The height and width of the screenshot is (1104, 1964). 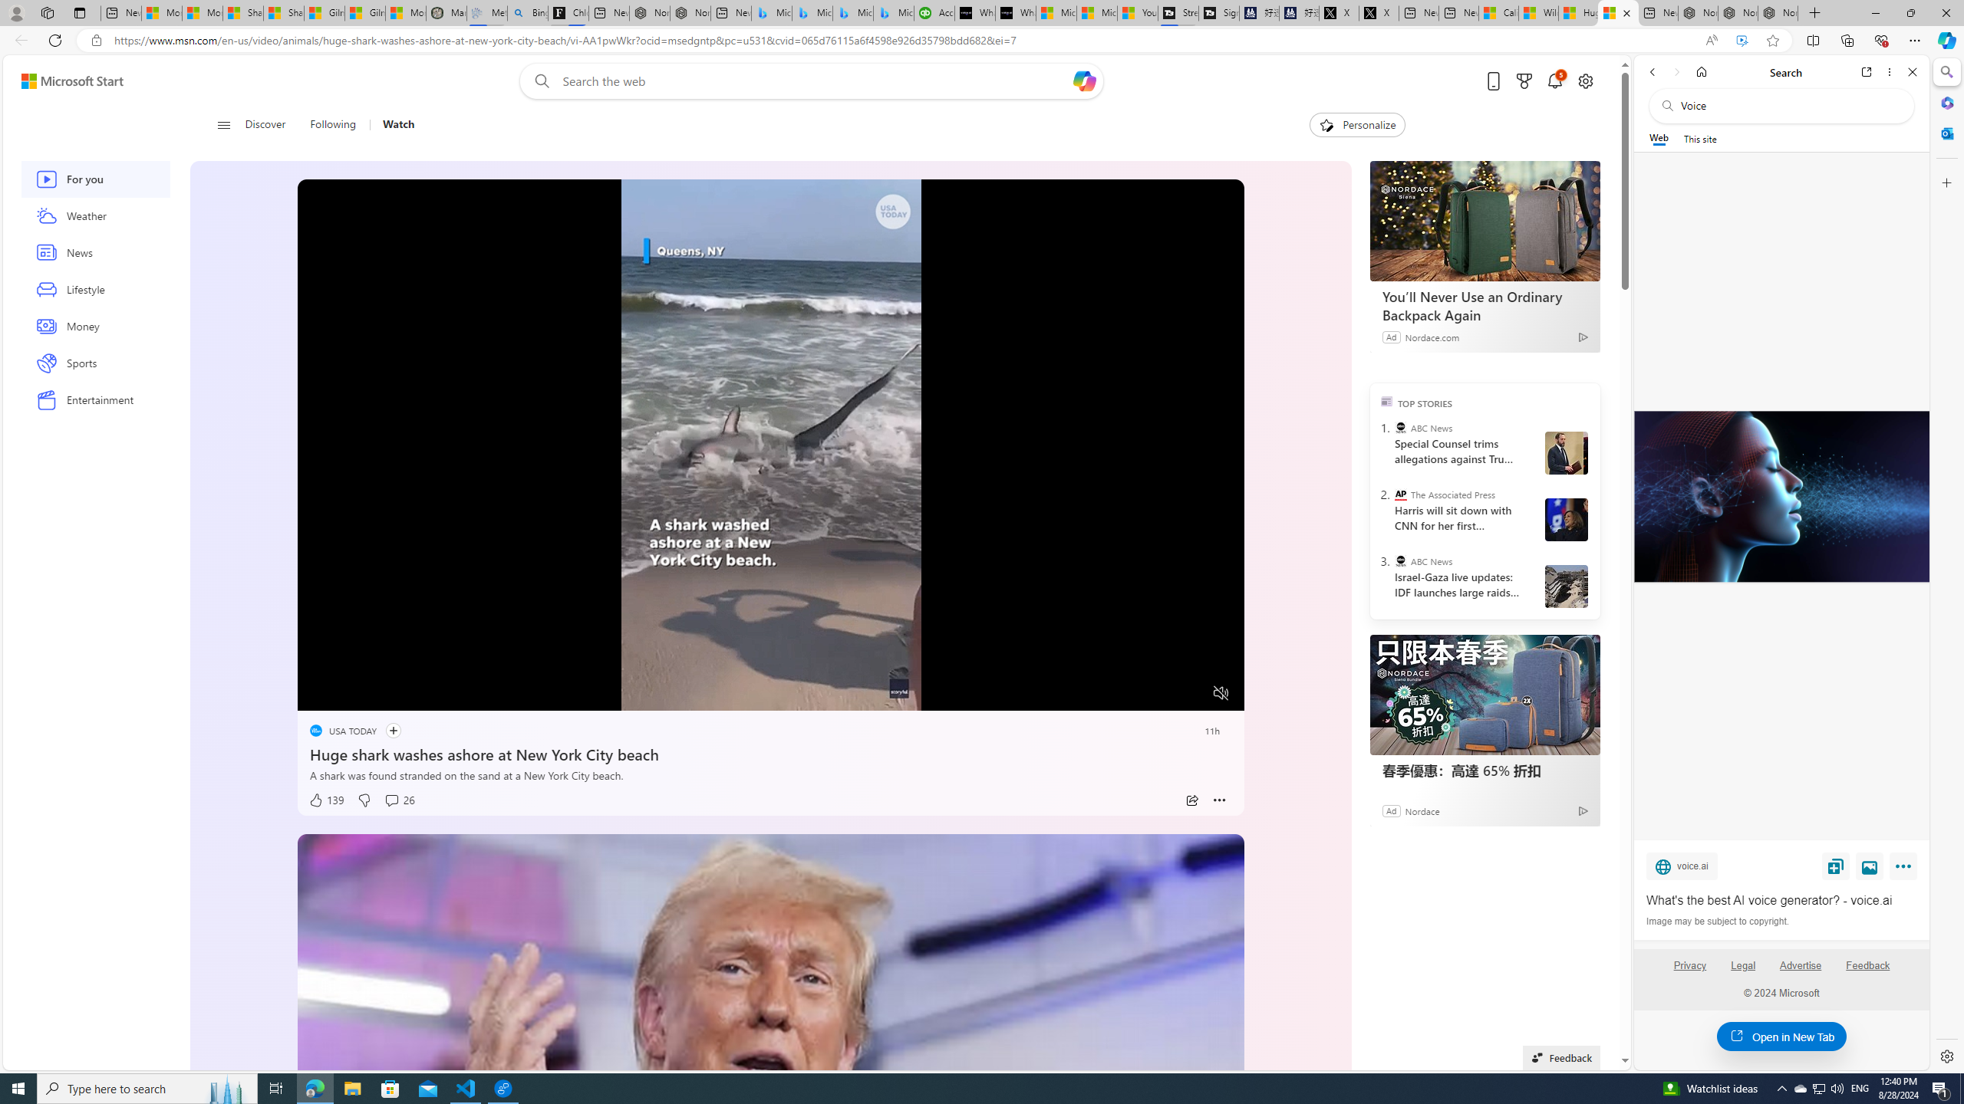 I want to click on Open in New Tab, so click(x=1781, y=1037).